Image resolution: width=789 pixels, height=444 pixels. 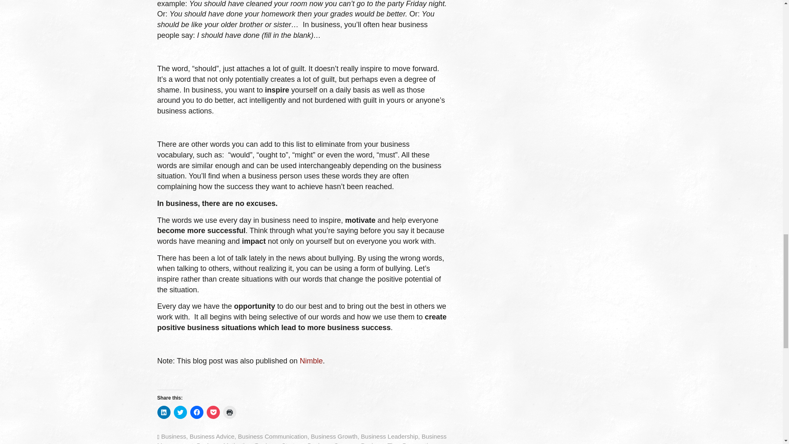 I want to click on Business Success, so click(x=332, y=443).